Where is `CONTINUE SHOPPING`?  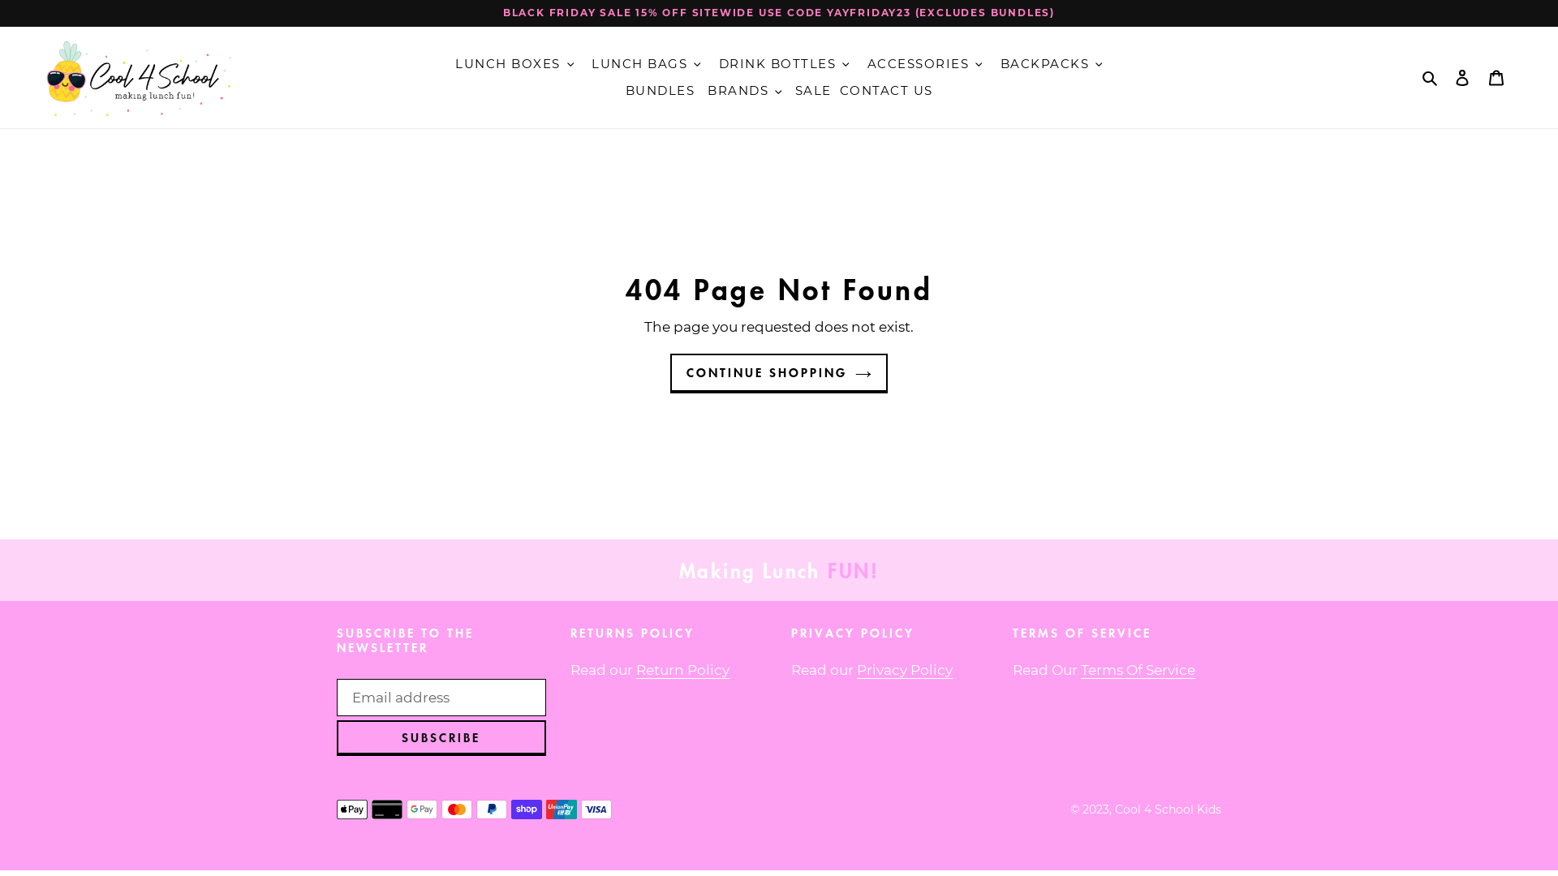
CONTINUE SHOPPING is located at coordinates (779, 373).